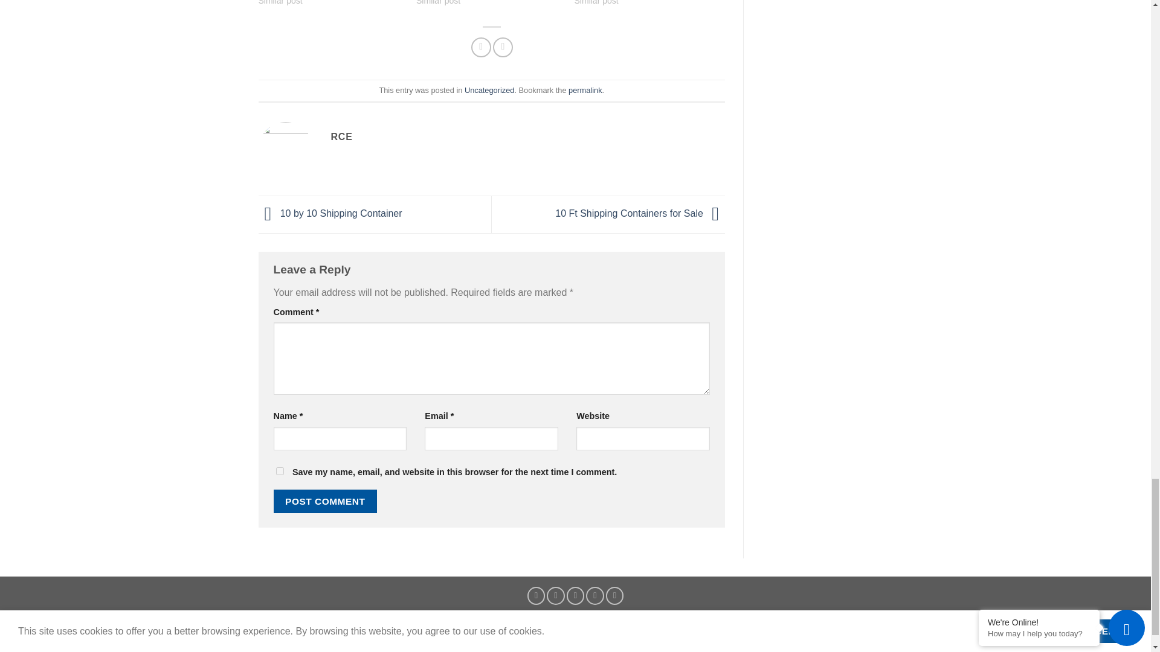 Image resolution: width=1160 pixels, height=652 pixels. What do you see at coordinates (330, 214) in the screenshot?
I see `10 by 10 Shipping Container` at bounding box center [330, 214].